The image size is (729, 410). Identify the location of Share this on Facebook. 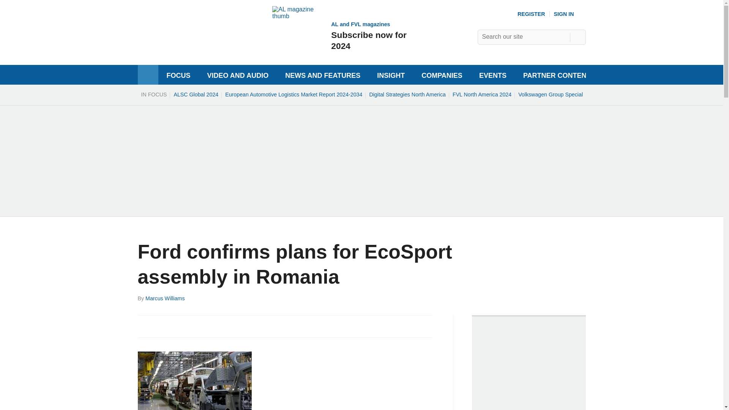
(144, 326).